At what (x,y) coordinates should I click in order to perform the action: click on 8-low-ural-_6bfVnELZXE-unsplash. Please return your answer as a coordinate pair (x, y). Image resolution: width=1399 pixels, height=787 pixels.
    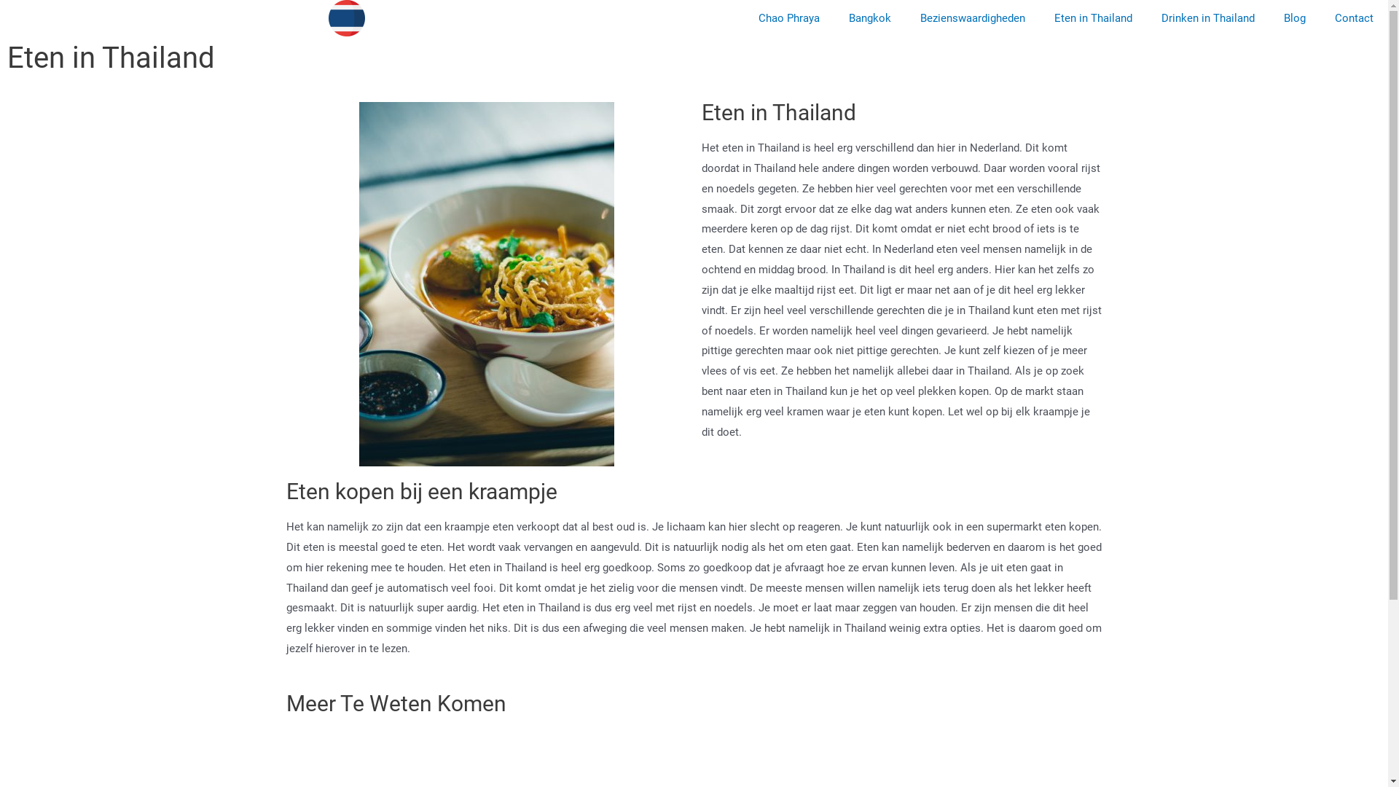
    Looking at the image, I should click on (485, 284).